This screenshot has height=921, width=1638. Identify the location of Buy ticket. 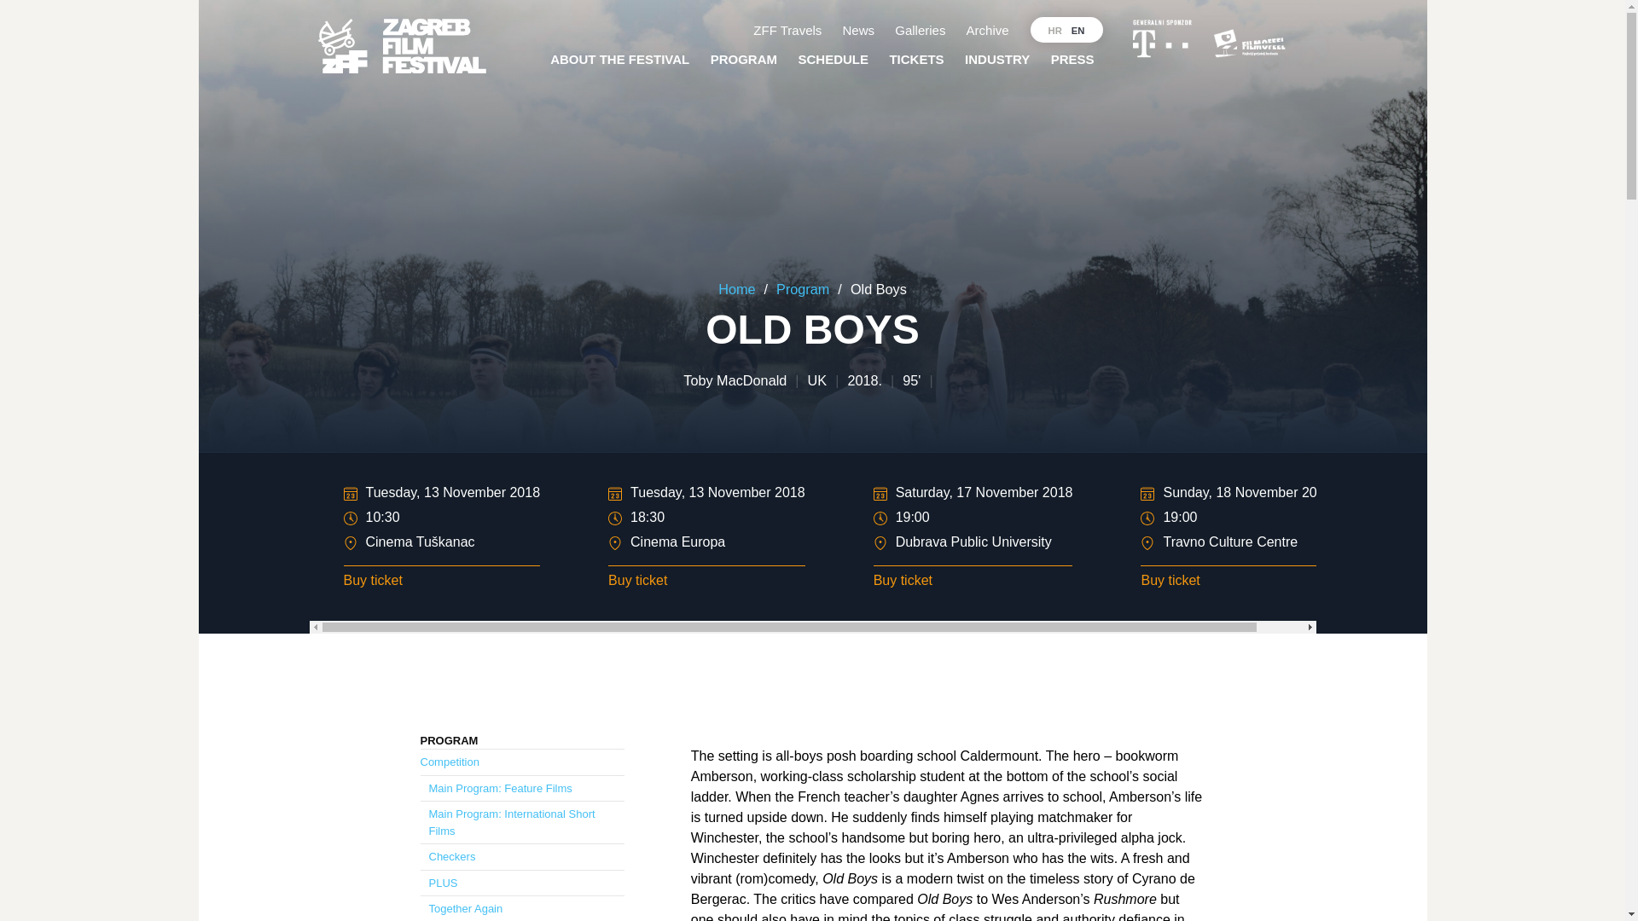
(706, 578).